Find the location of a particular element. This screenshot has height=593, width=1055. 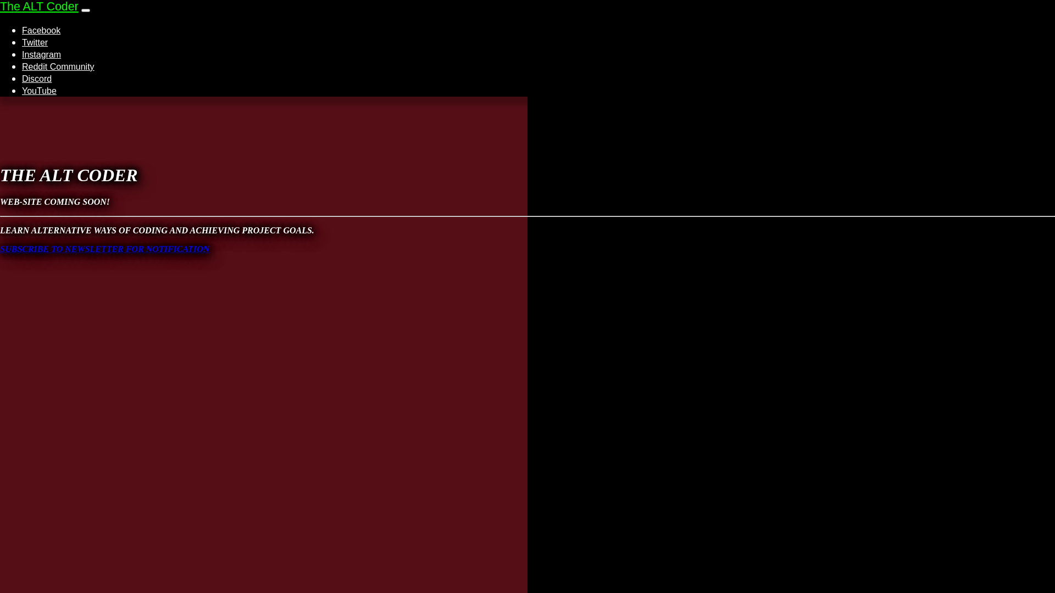

The ALT Coder is located at coordinates (40, 7).